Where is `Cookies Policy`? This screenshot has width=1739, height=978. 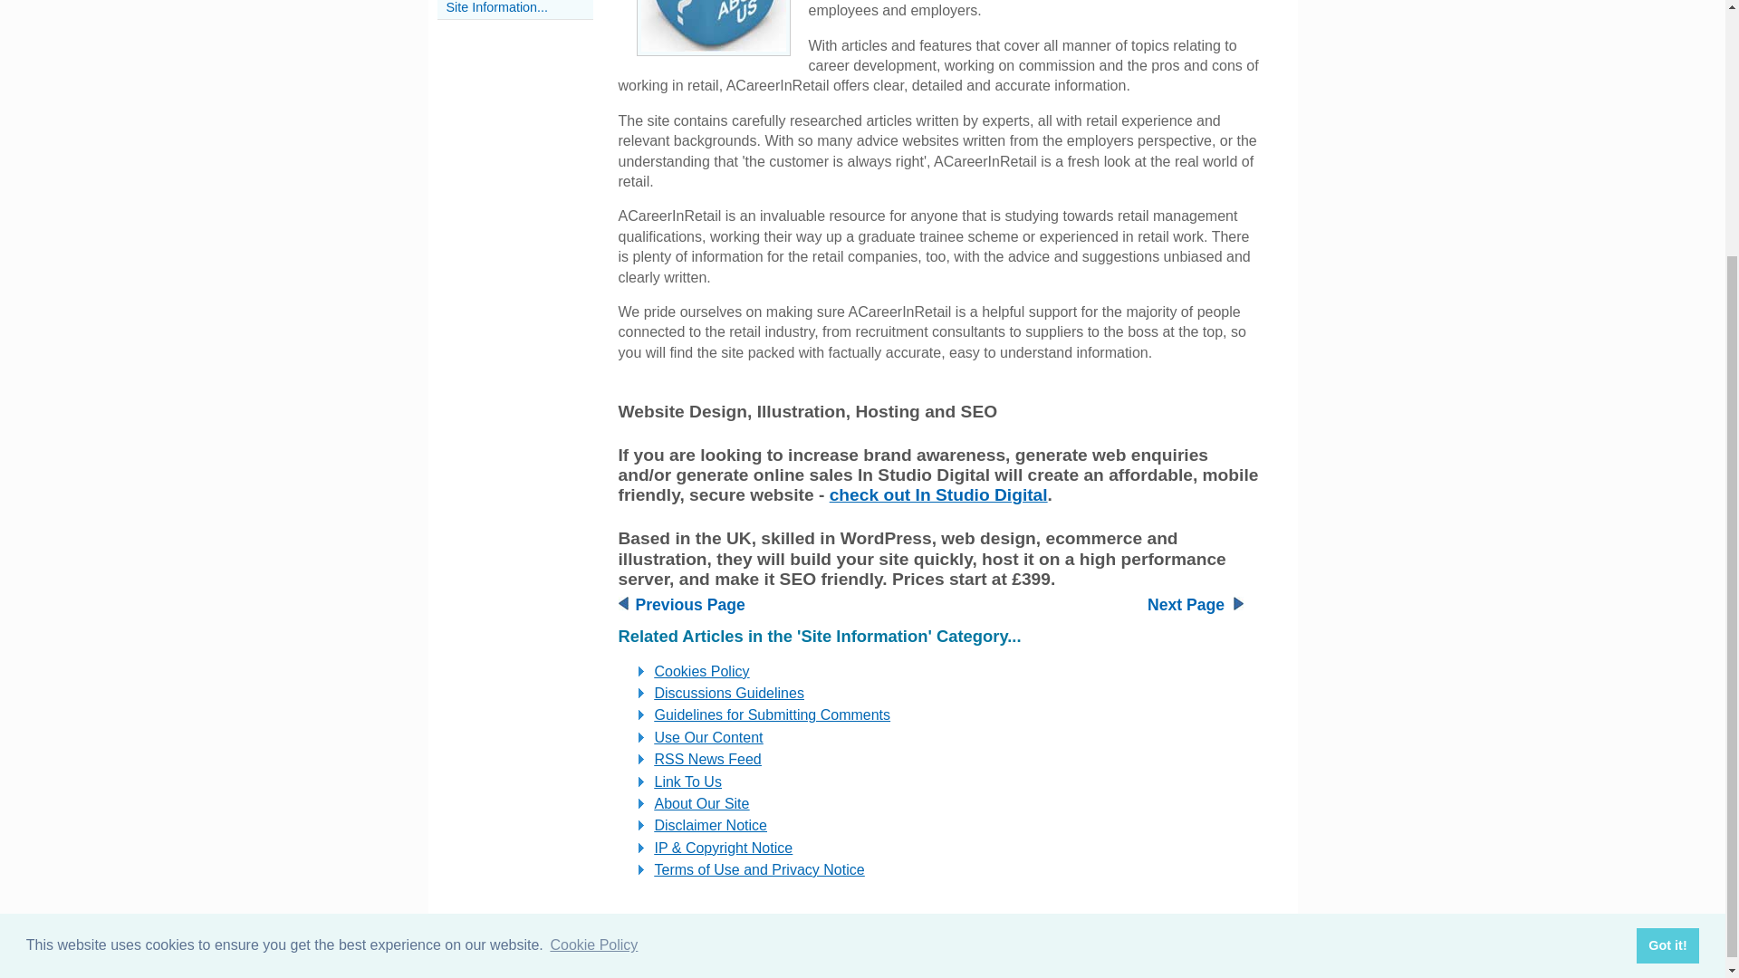 Cookies Policy is located at coordinates (701, 671).